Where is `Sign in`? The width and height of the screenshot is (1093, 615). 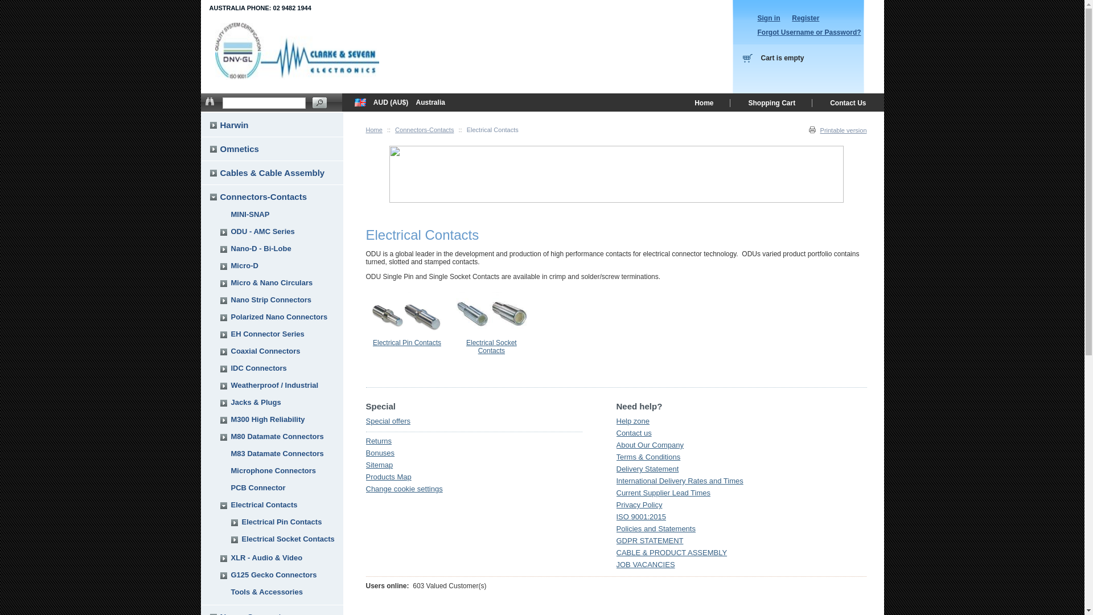
Sign in is located at coordinates (769, 18).